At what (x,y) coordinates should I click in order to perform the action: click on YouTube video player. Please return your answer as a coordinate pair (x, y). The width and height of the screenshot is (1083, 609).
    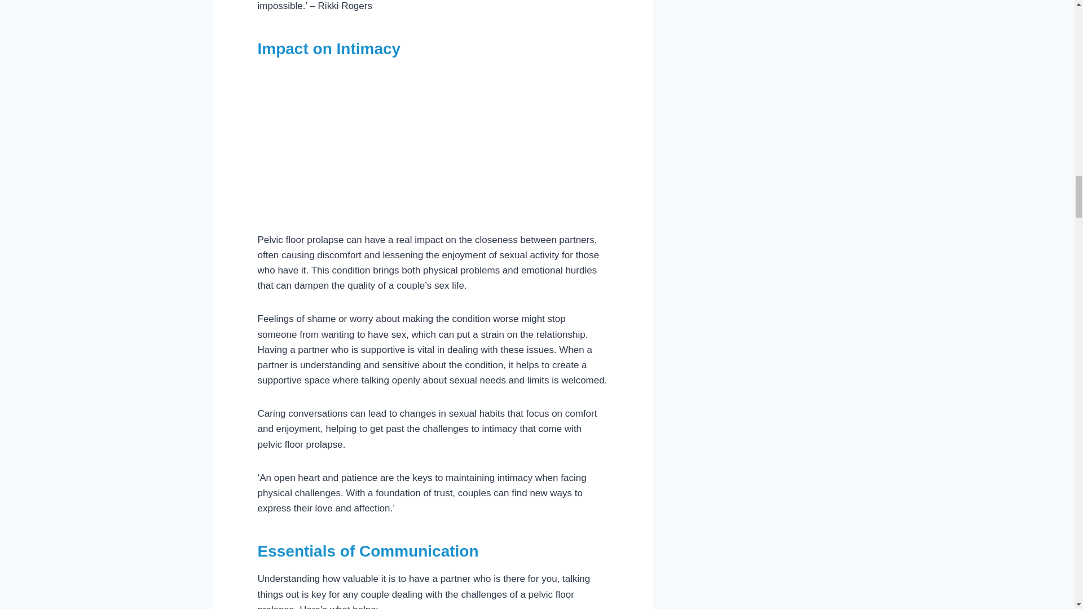
    Looking at the image, I should click on (398, 148).